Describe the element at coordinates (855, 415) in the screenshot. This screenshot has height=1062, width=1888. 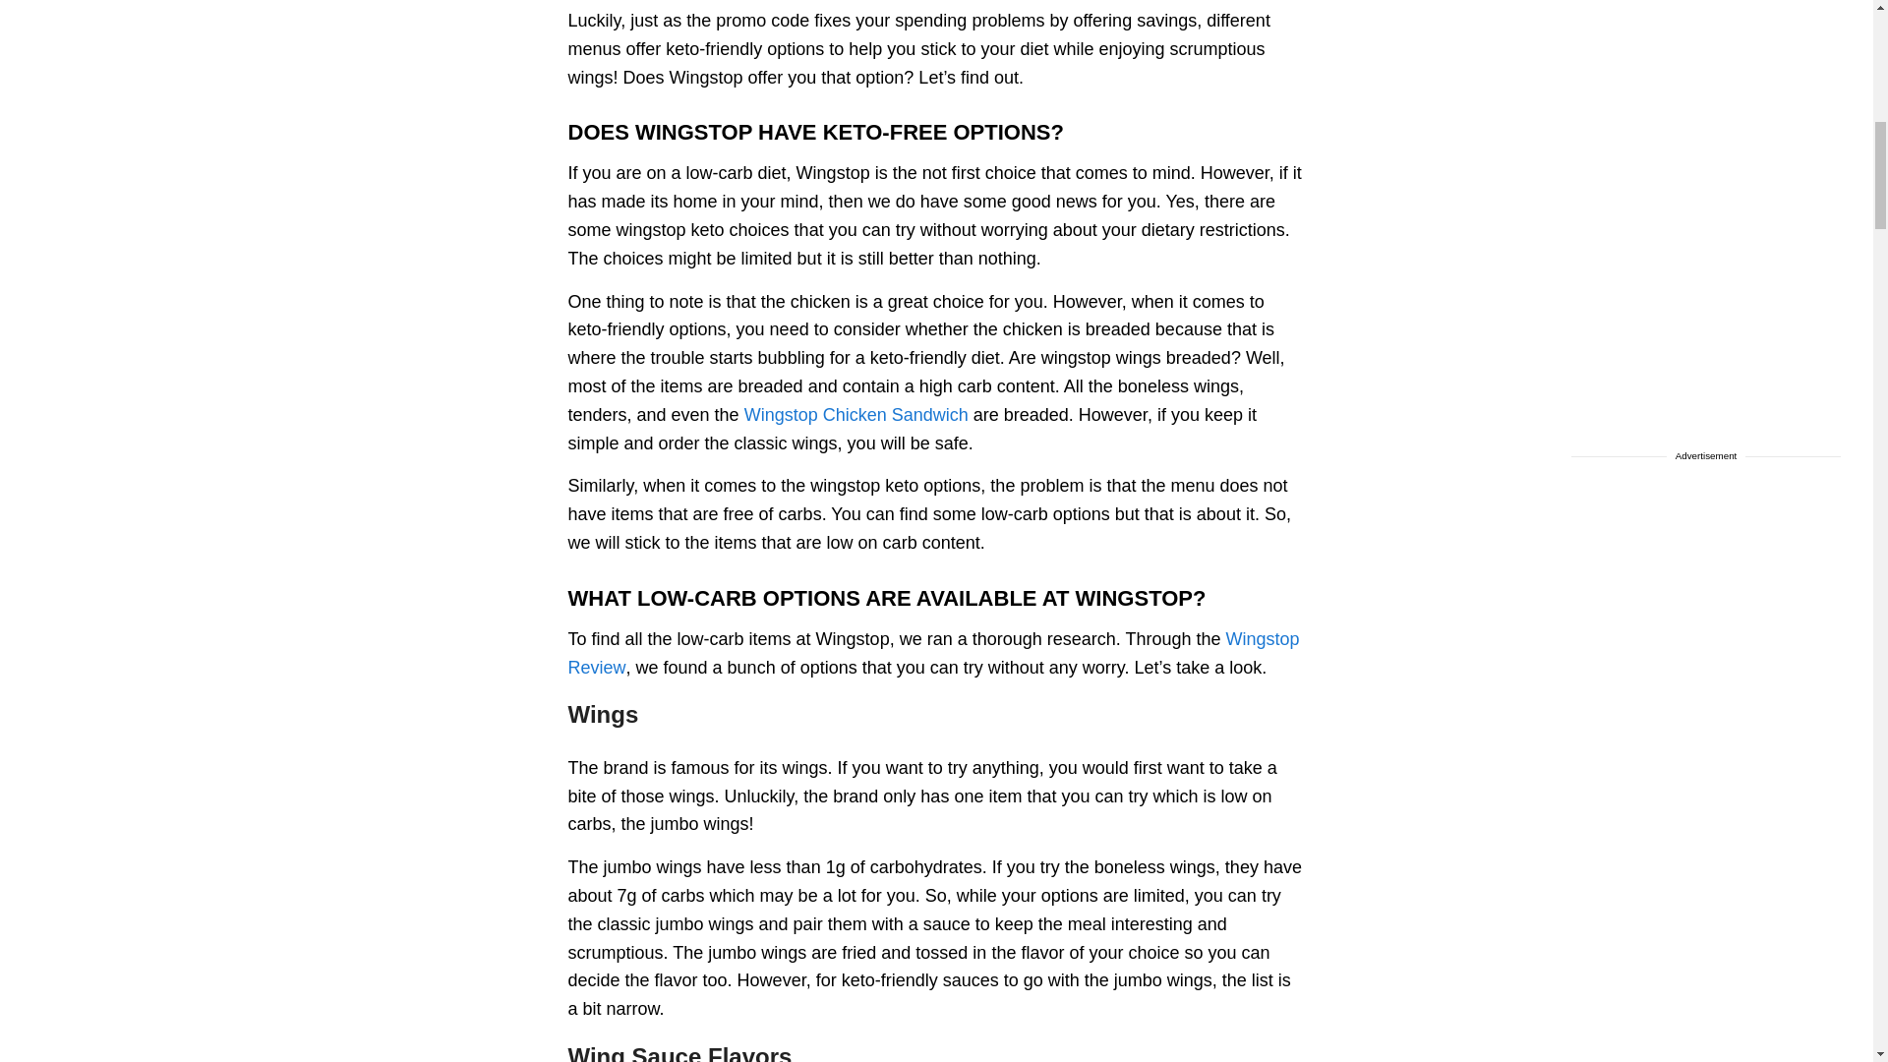
I see `Wingstop Chicken Sandwich` at that location.